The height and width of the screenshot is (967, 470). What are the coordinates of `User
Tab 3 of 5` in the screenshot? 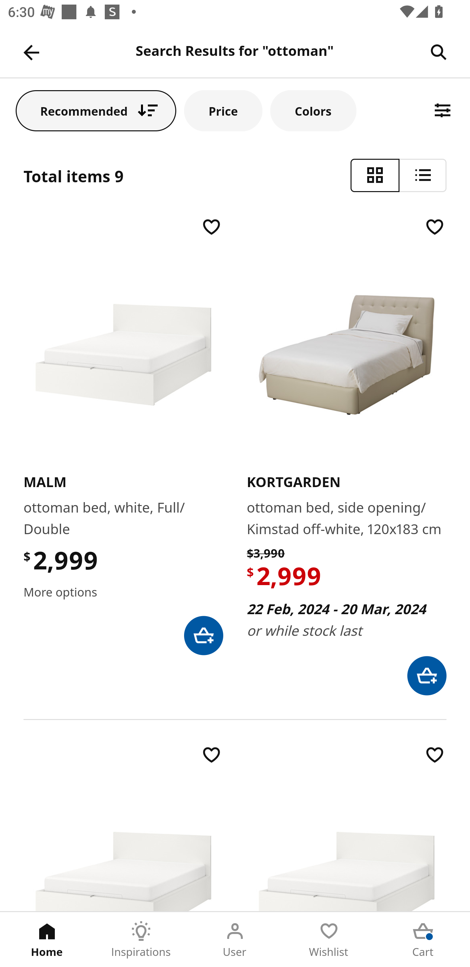 It's located at (235, 940).